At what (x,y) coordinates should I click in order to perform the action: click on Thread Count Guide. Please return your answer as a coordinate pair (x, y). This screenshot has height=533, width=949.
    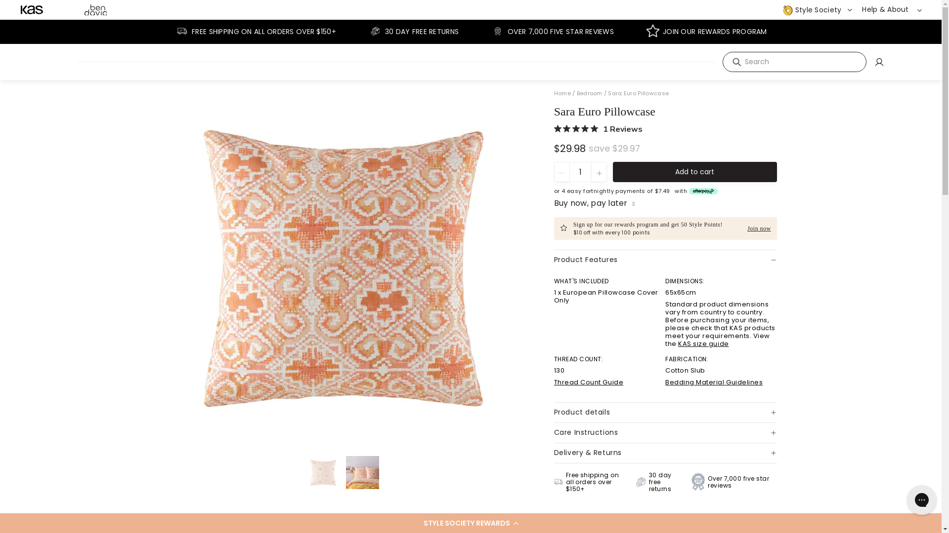
    Looking at the image, I should click on (589, 382).